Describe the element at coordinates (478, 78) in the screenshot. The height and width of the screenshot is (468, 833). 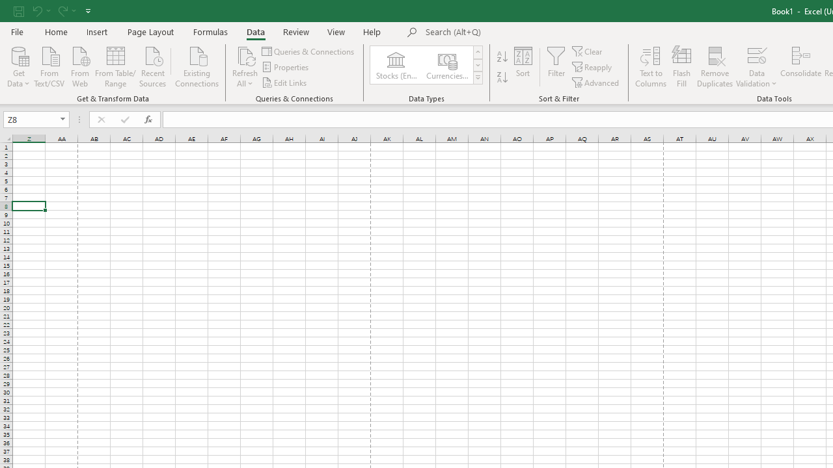
I see `Data Types` at that location.